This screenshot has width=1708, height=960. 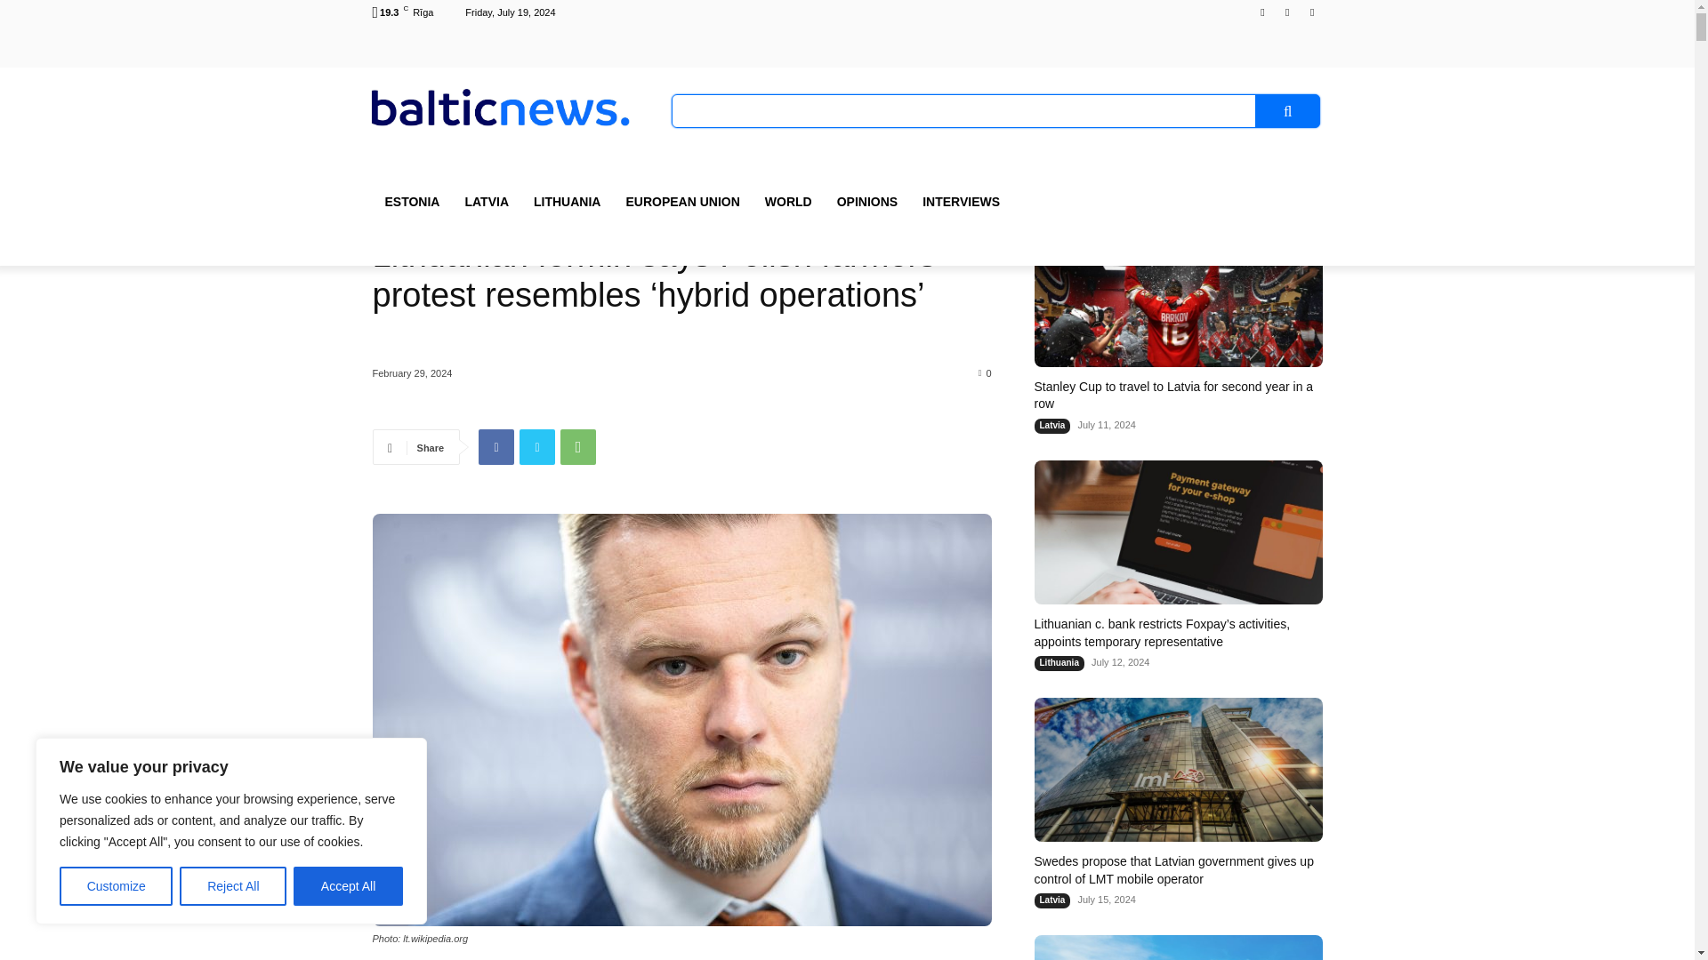 I want to click on Search, so click(x=1288, y=110).